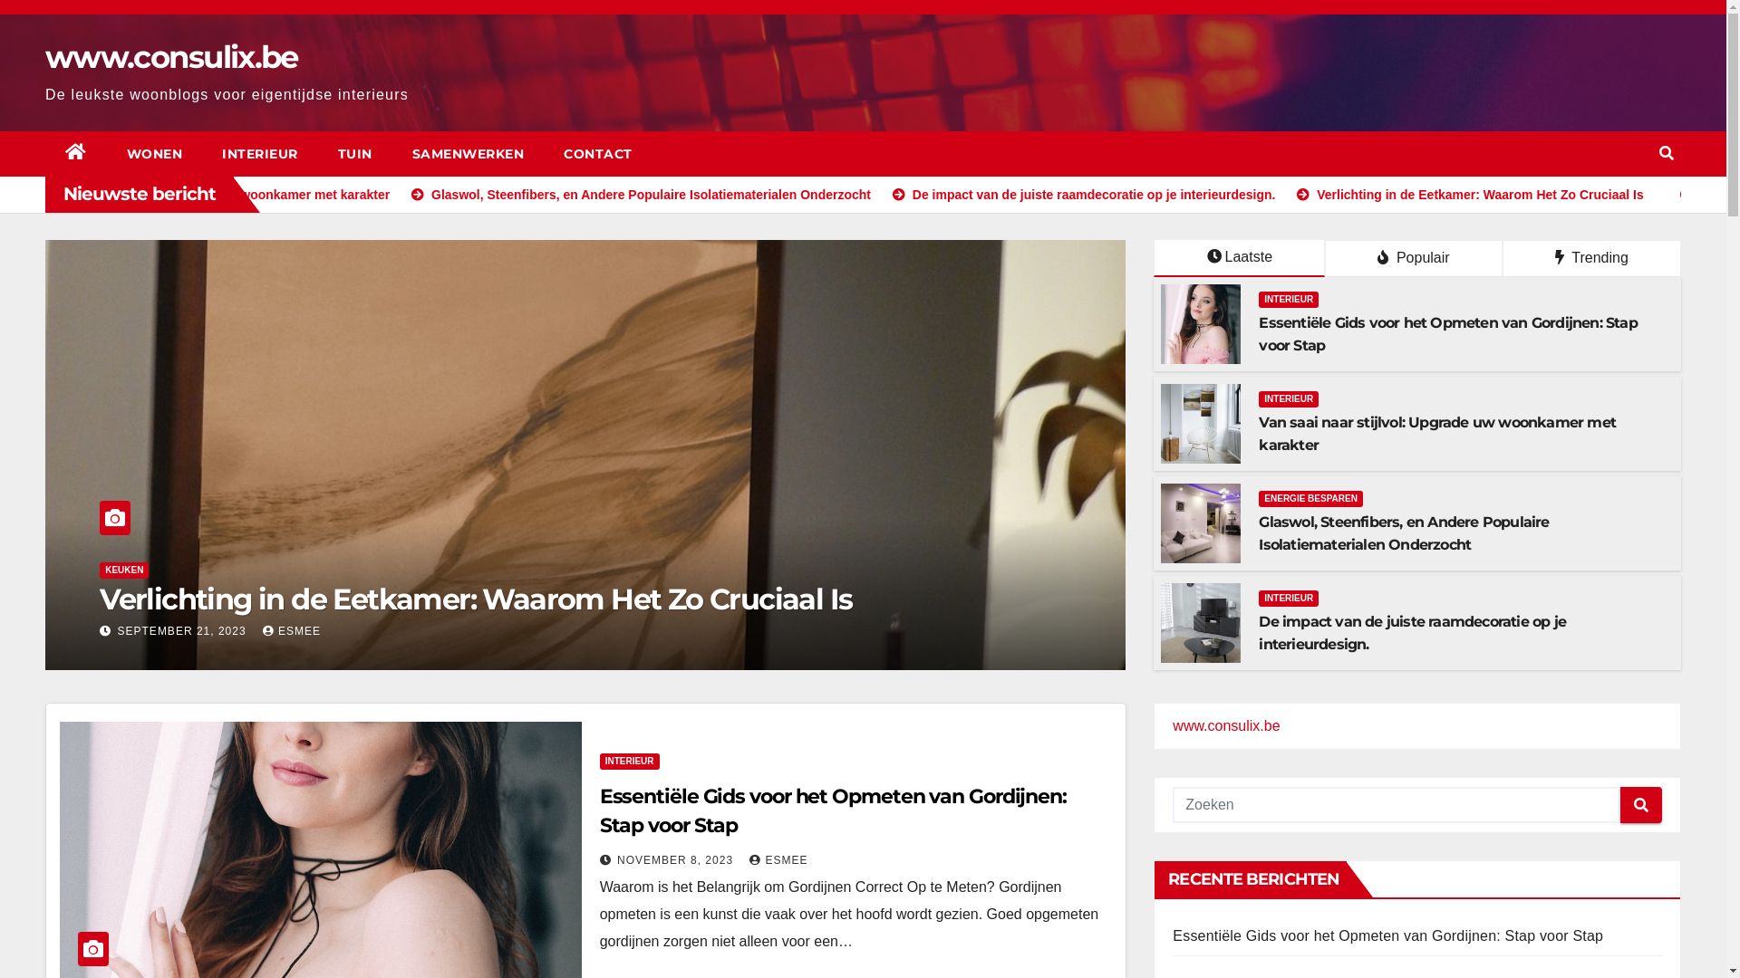  What do you see at coordinates (399, 195) in the screenshot?
I see `Van saai naar stijlvol: Upgrade uw woonkamer met karakter` at bounding box center [399, 195].